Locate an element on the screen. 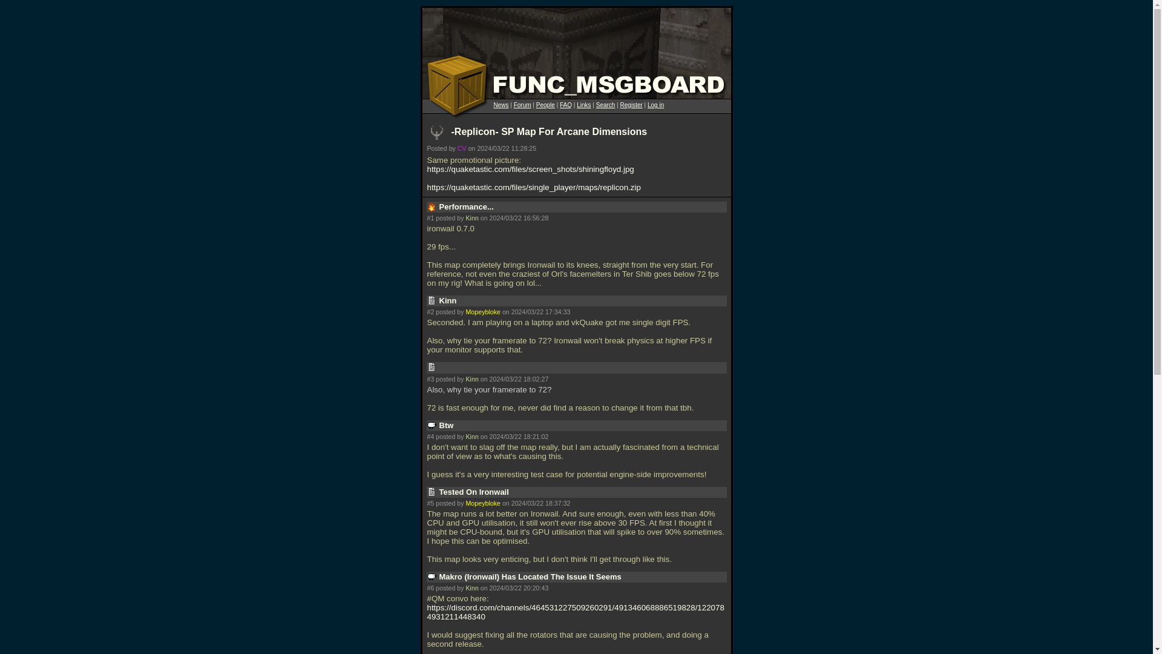 The height and width of the screenshot is (654, 1162). -Replicon- SP Map For Arcane Dimensions is located at coordinates (550, 131).